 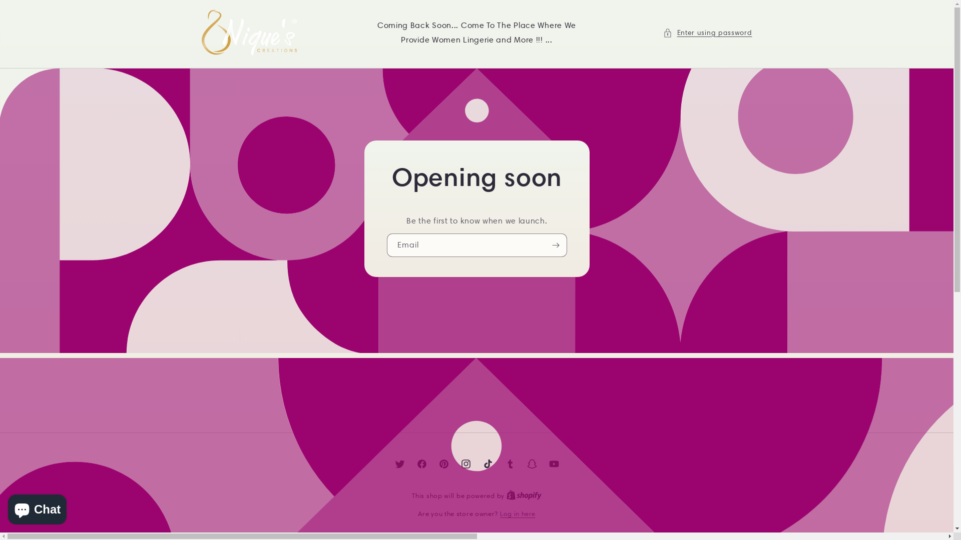 I want to click on Tumblr, so click(x=510, y=464).